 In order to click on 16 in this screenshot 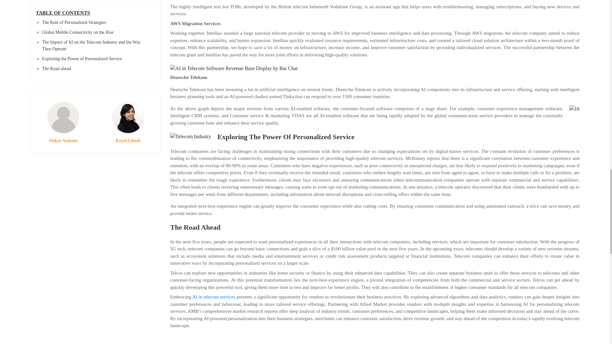, I will do `click(574, 109)`.